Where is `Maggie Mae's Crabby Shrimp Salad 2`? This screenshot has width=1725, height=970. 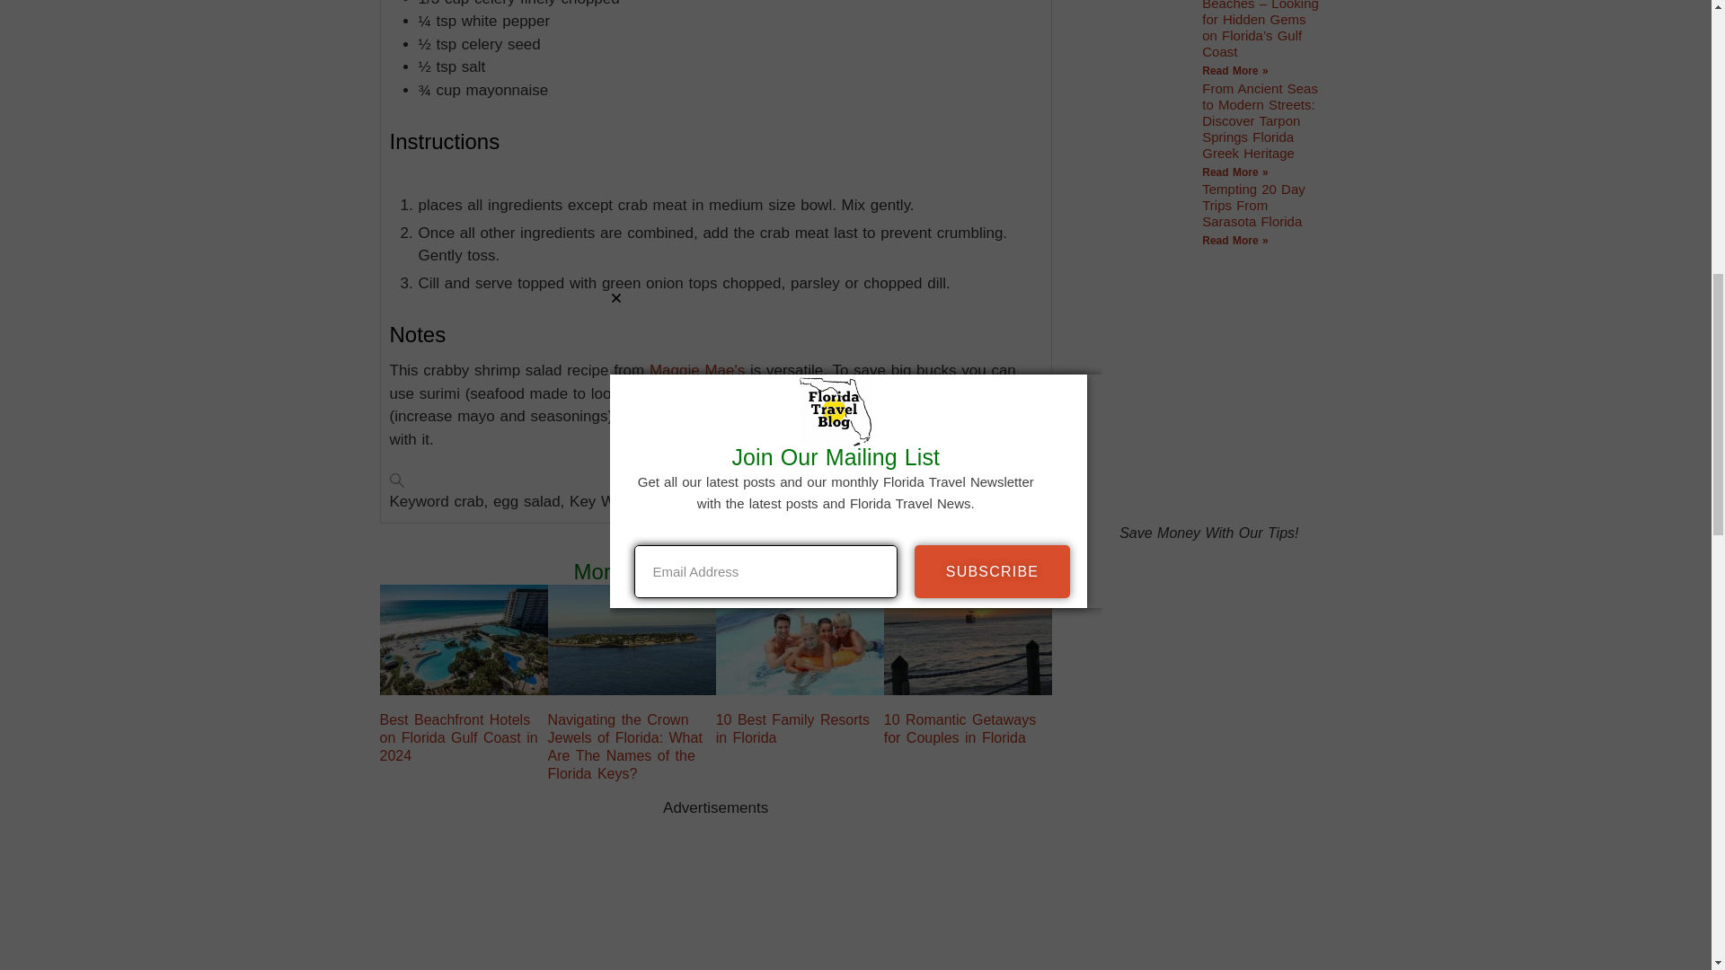 Maggie Mae's Crabby Shrimp Salad 2 is located at coordinates (463, 639).